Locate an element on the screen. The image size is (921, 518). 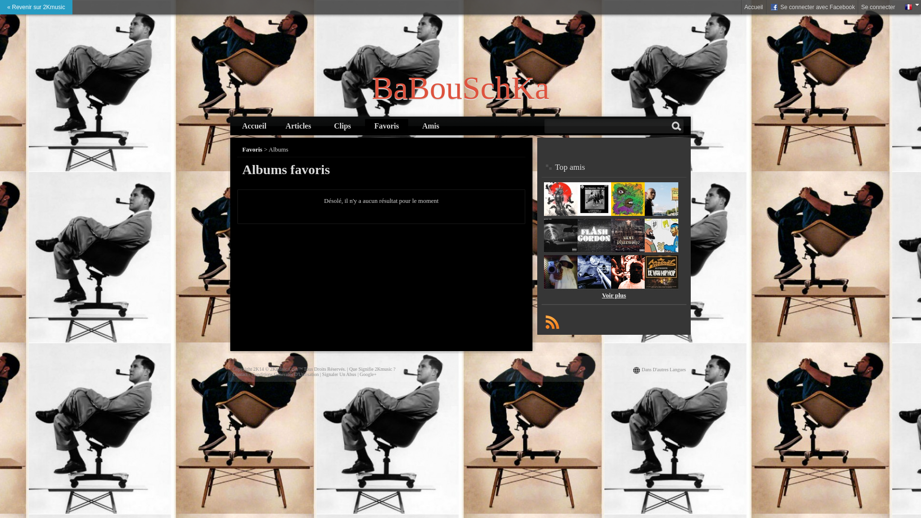
Se connecter is located at coordinates (878, 7).